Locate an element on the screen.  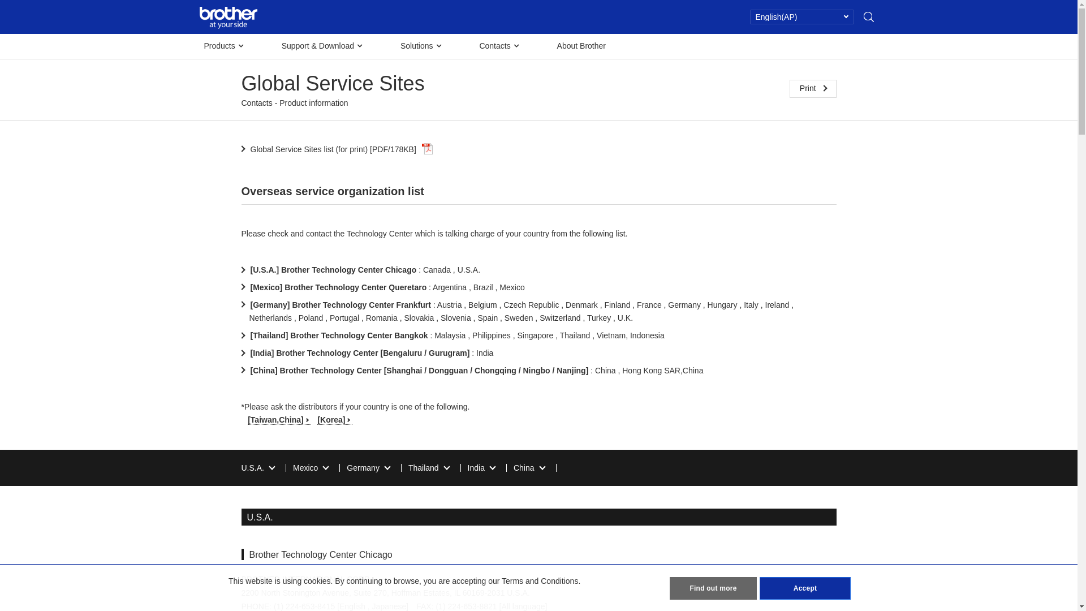
[Korea] is located at coordinates (335, 420).